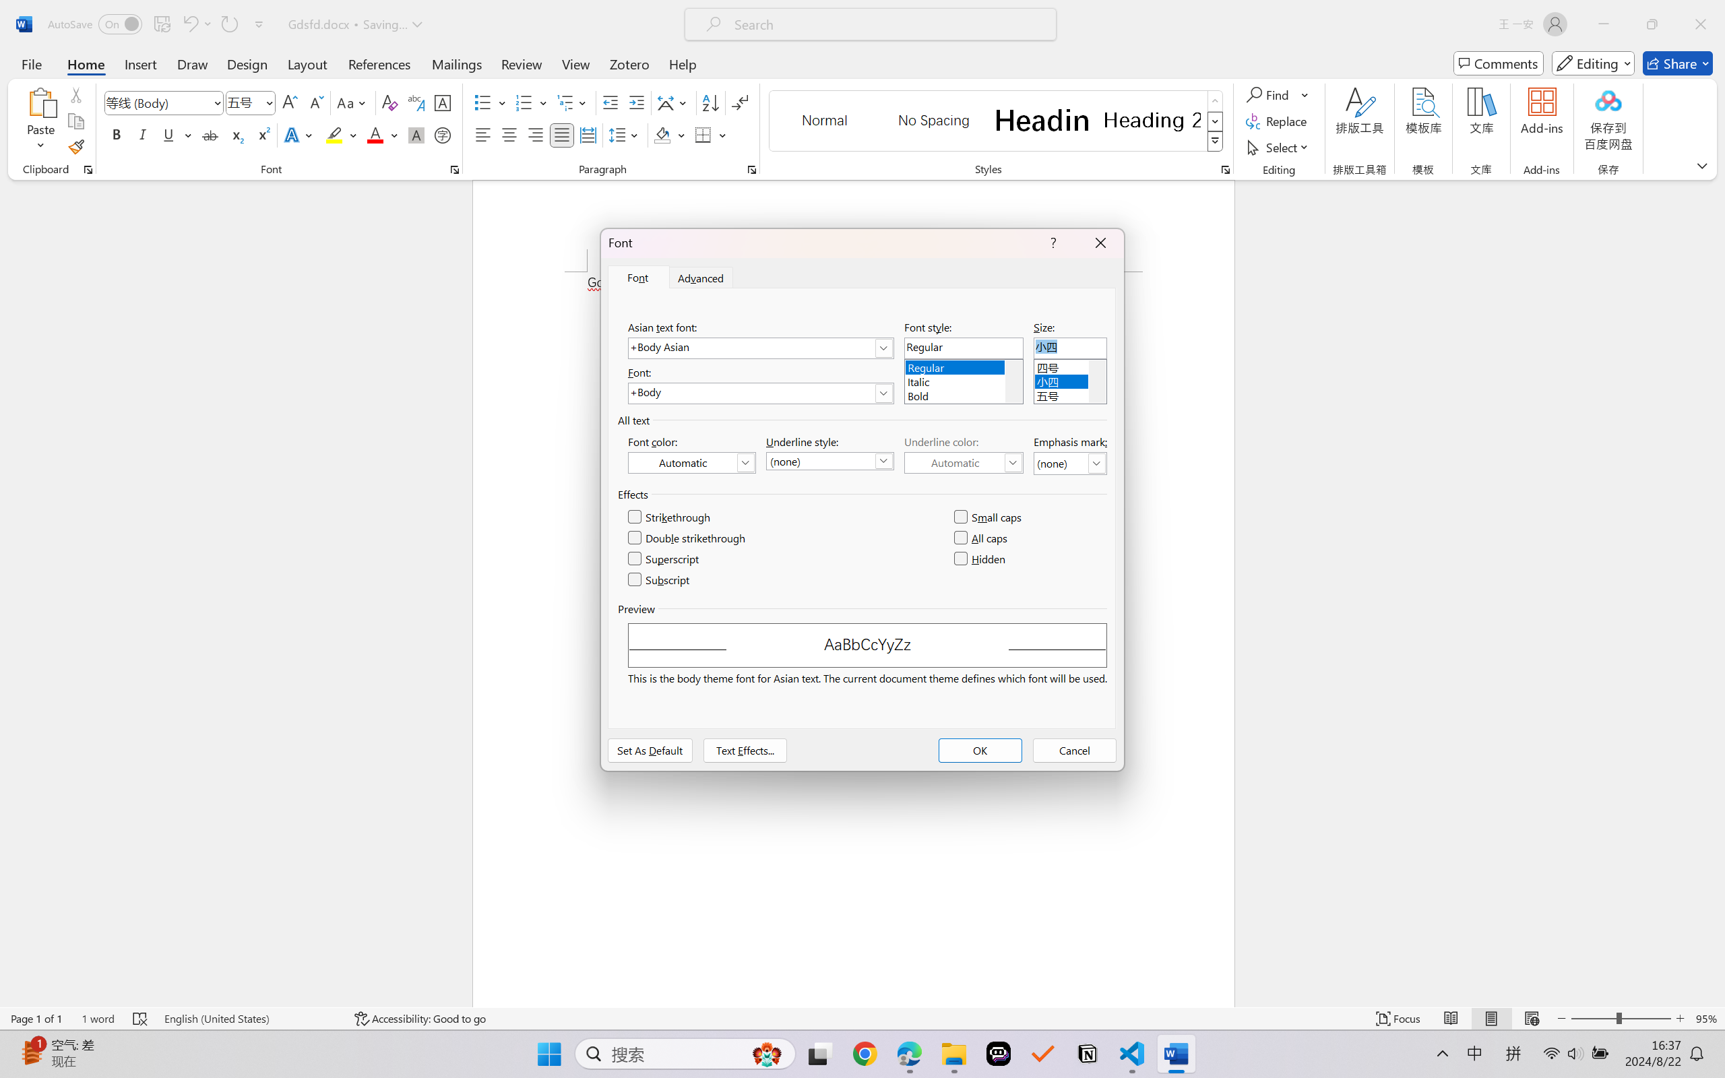 This screenshot has height=1078, width=1725. I want to click on Center, so click(509, 135).